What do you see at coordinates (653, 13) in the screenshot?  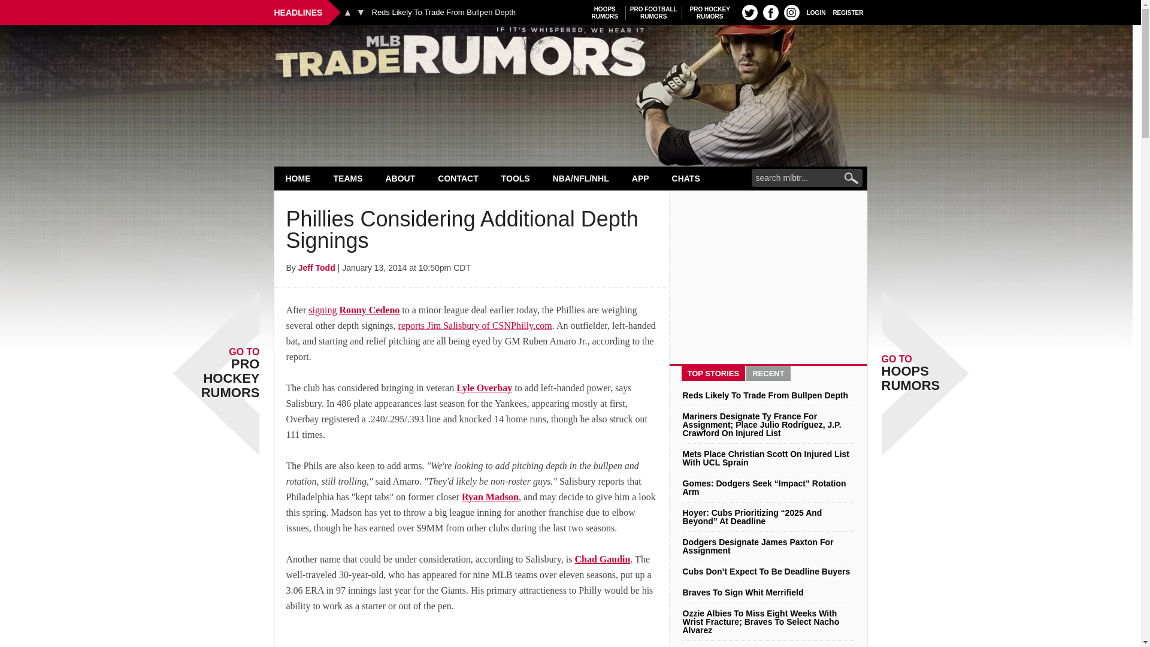 I see `Instagram profile` at bounding box center [653, 13].